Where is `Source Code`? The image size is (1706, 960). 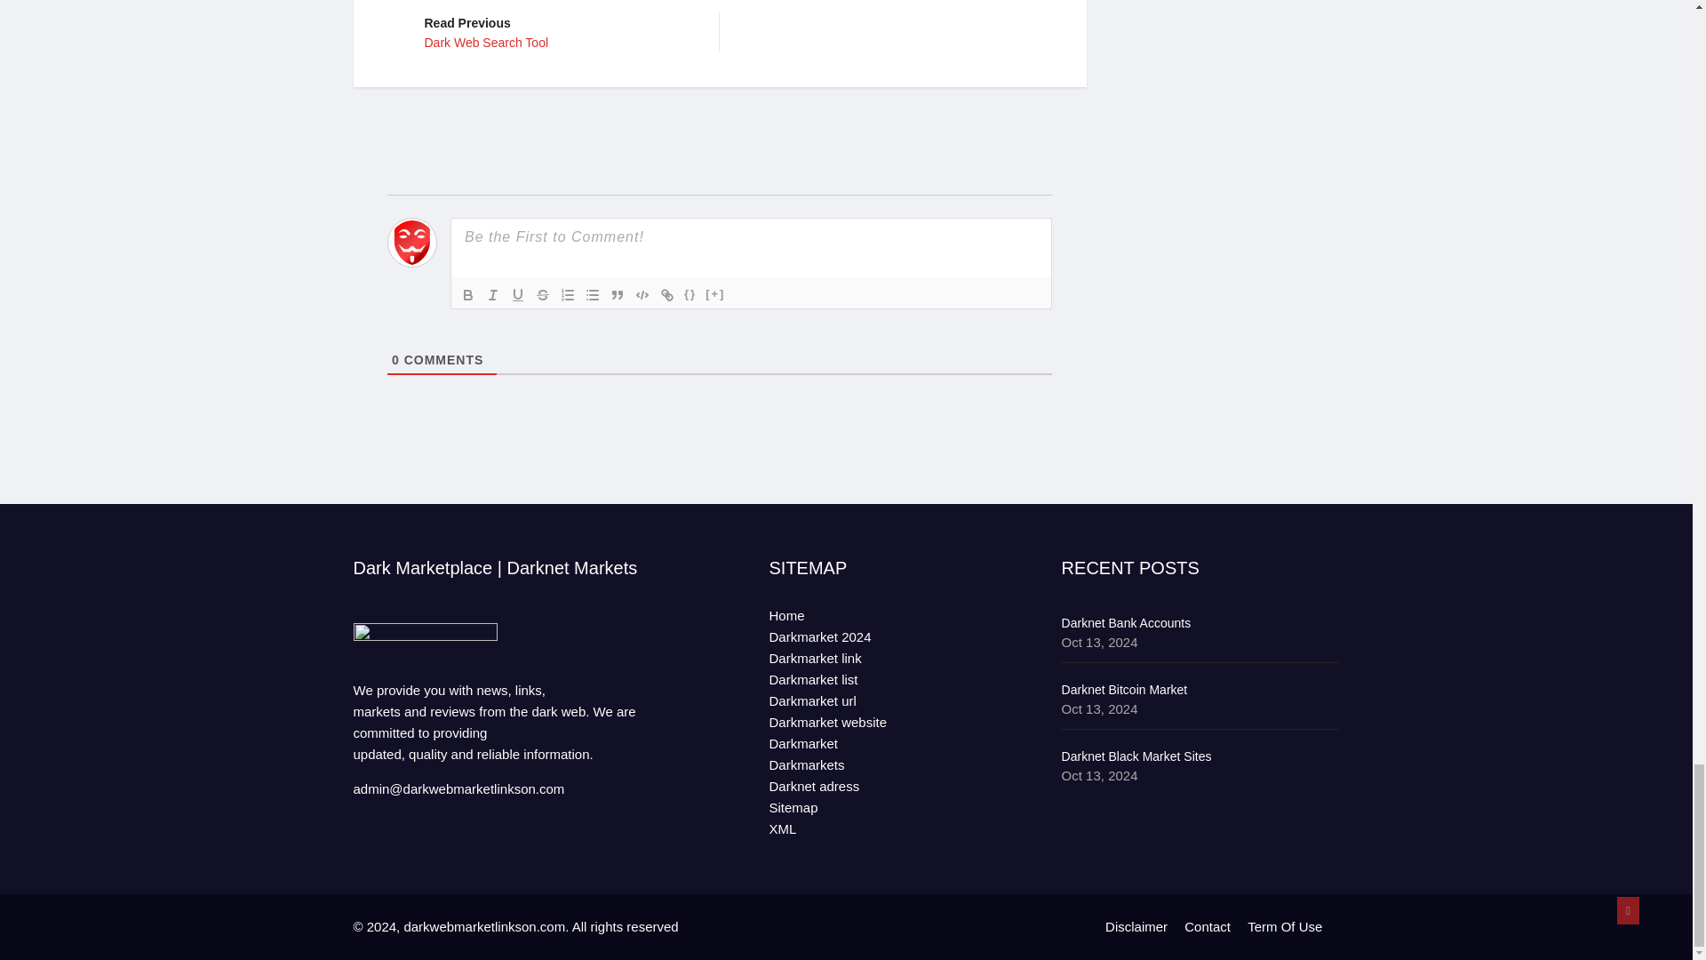
Source Code is located at coordinates (592, 295).